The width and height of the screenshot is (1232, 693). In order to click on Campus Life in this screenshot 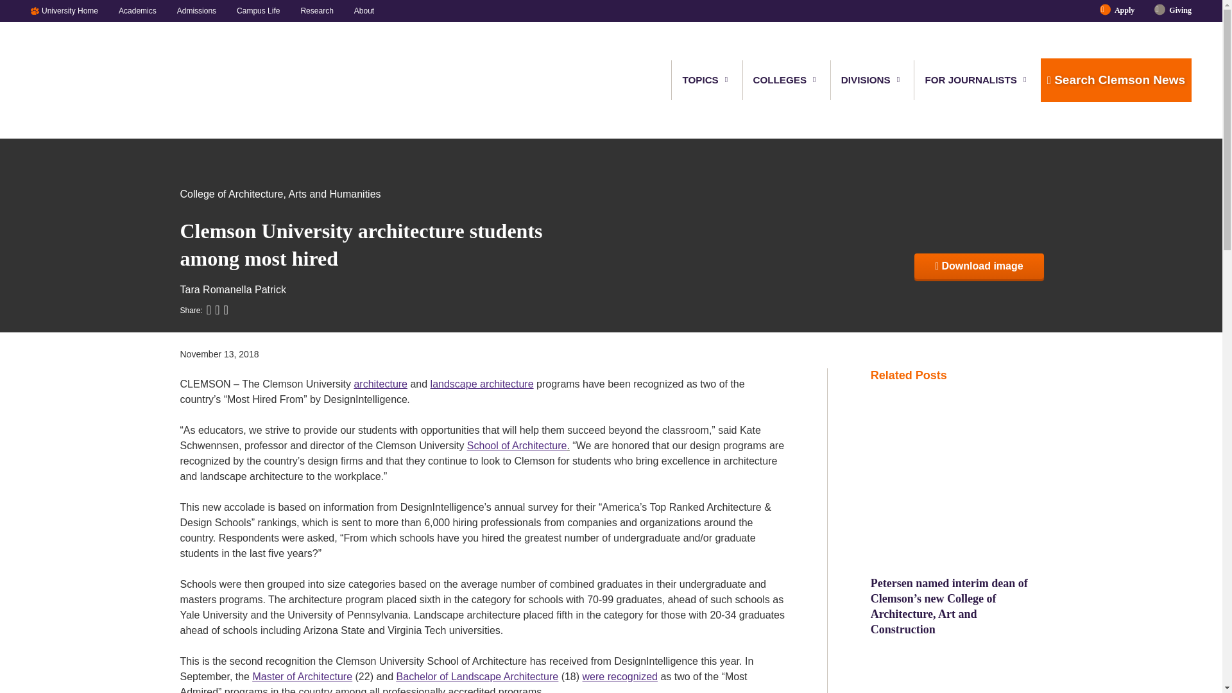, I will do `click(258, 10)`.